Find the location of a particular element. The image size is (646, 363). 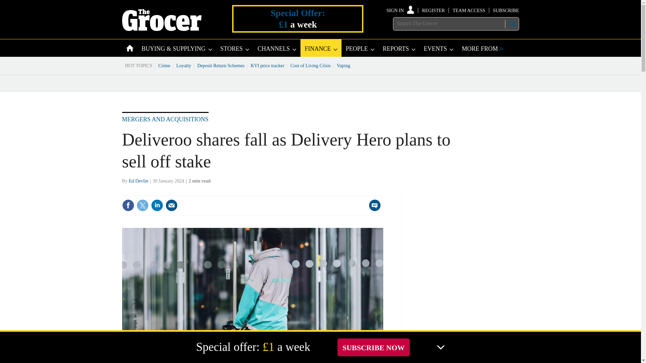

Site name is located at coordinates (161, 29).